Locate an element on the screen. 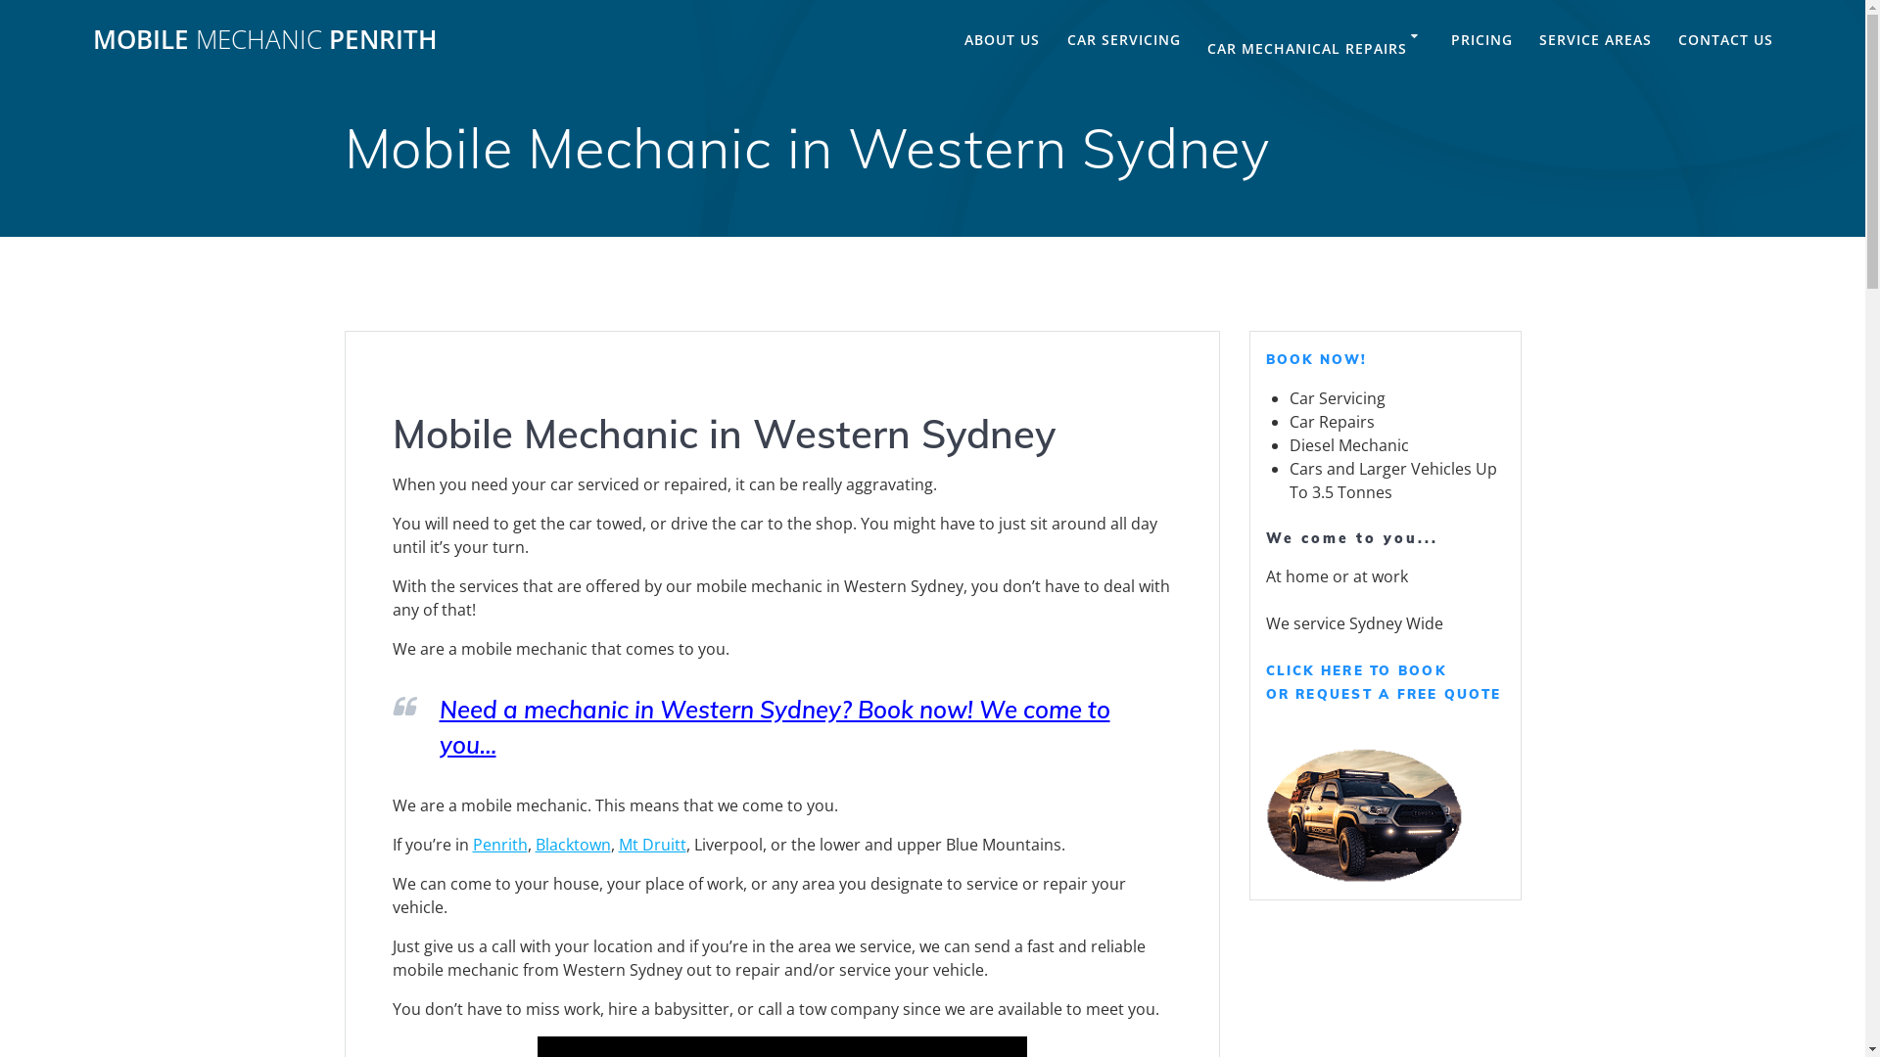  MOBILE MECHANIC PENRITH is located at coordinates (265, 40).